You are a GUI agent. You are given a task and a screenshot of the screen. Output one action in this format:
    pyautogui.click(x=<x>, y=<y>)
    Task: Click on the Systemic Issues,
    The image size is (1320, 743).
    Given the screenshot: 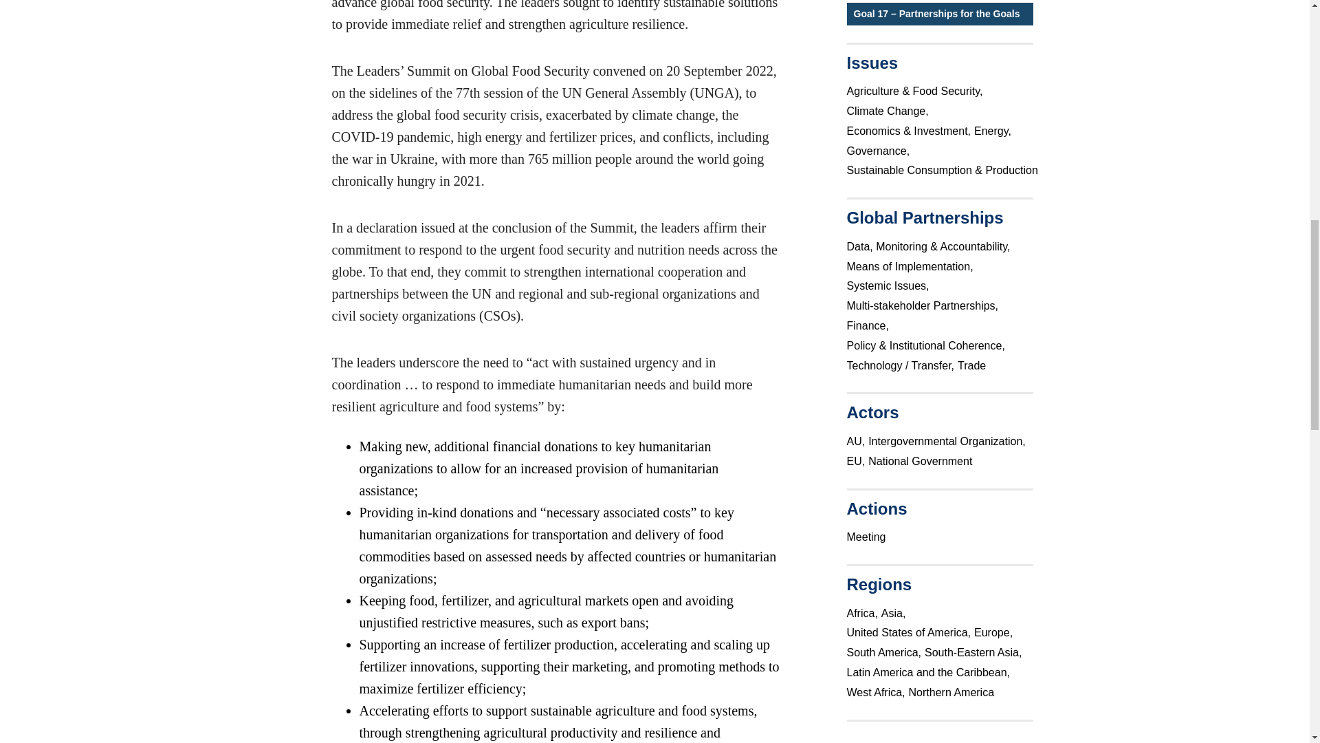 What is the action you would take?
    pyautogui.click(x=890, y=286)
    